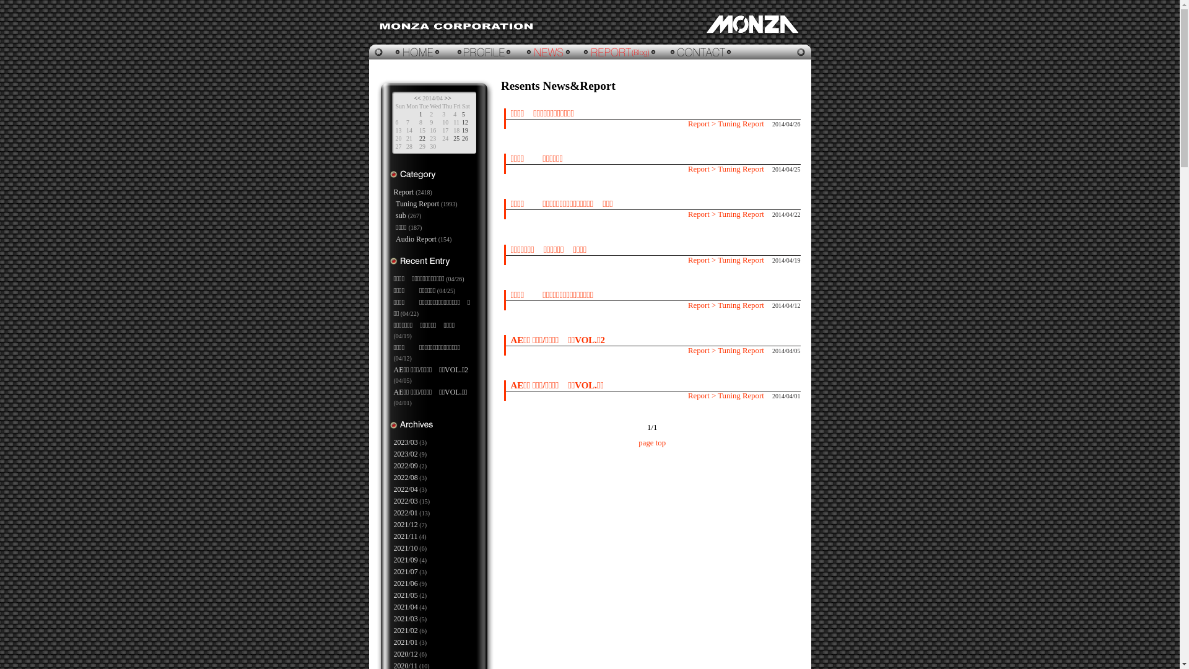 The width and height of the screenshot is (1189, 669). I want to click on 2021/10, so click(406, 548).